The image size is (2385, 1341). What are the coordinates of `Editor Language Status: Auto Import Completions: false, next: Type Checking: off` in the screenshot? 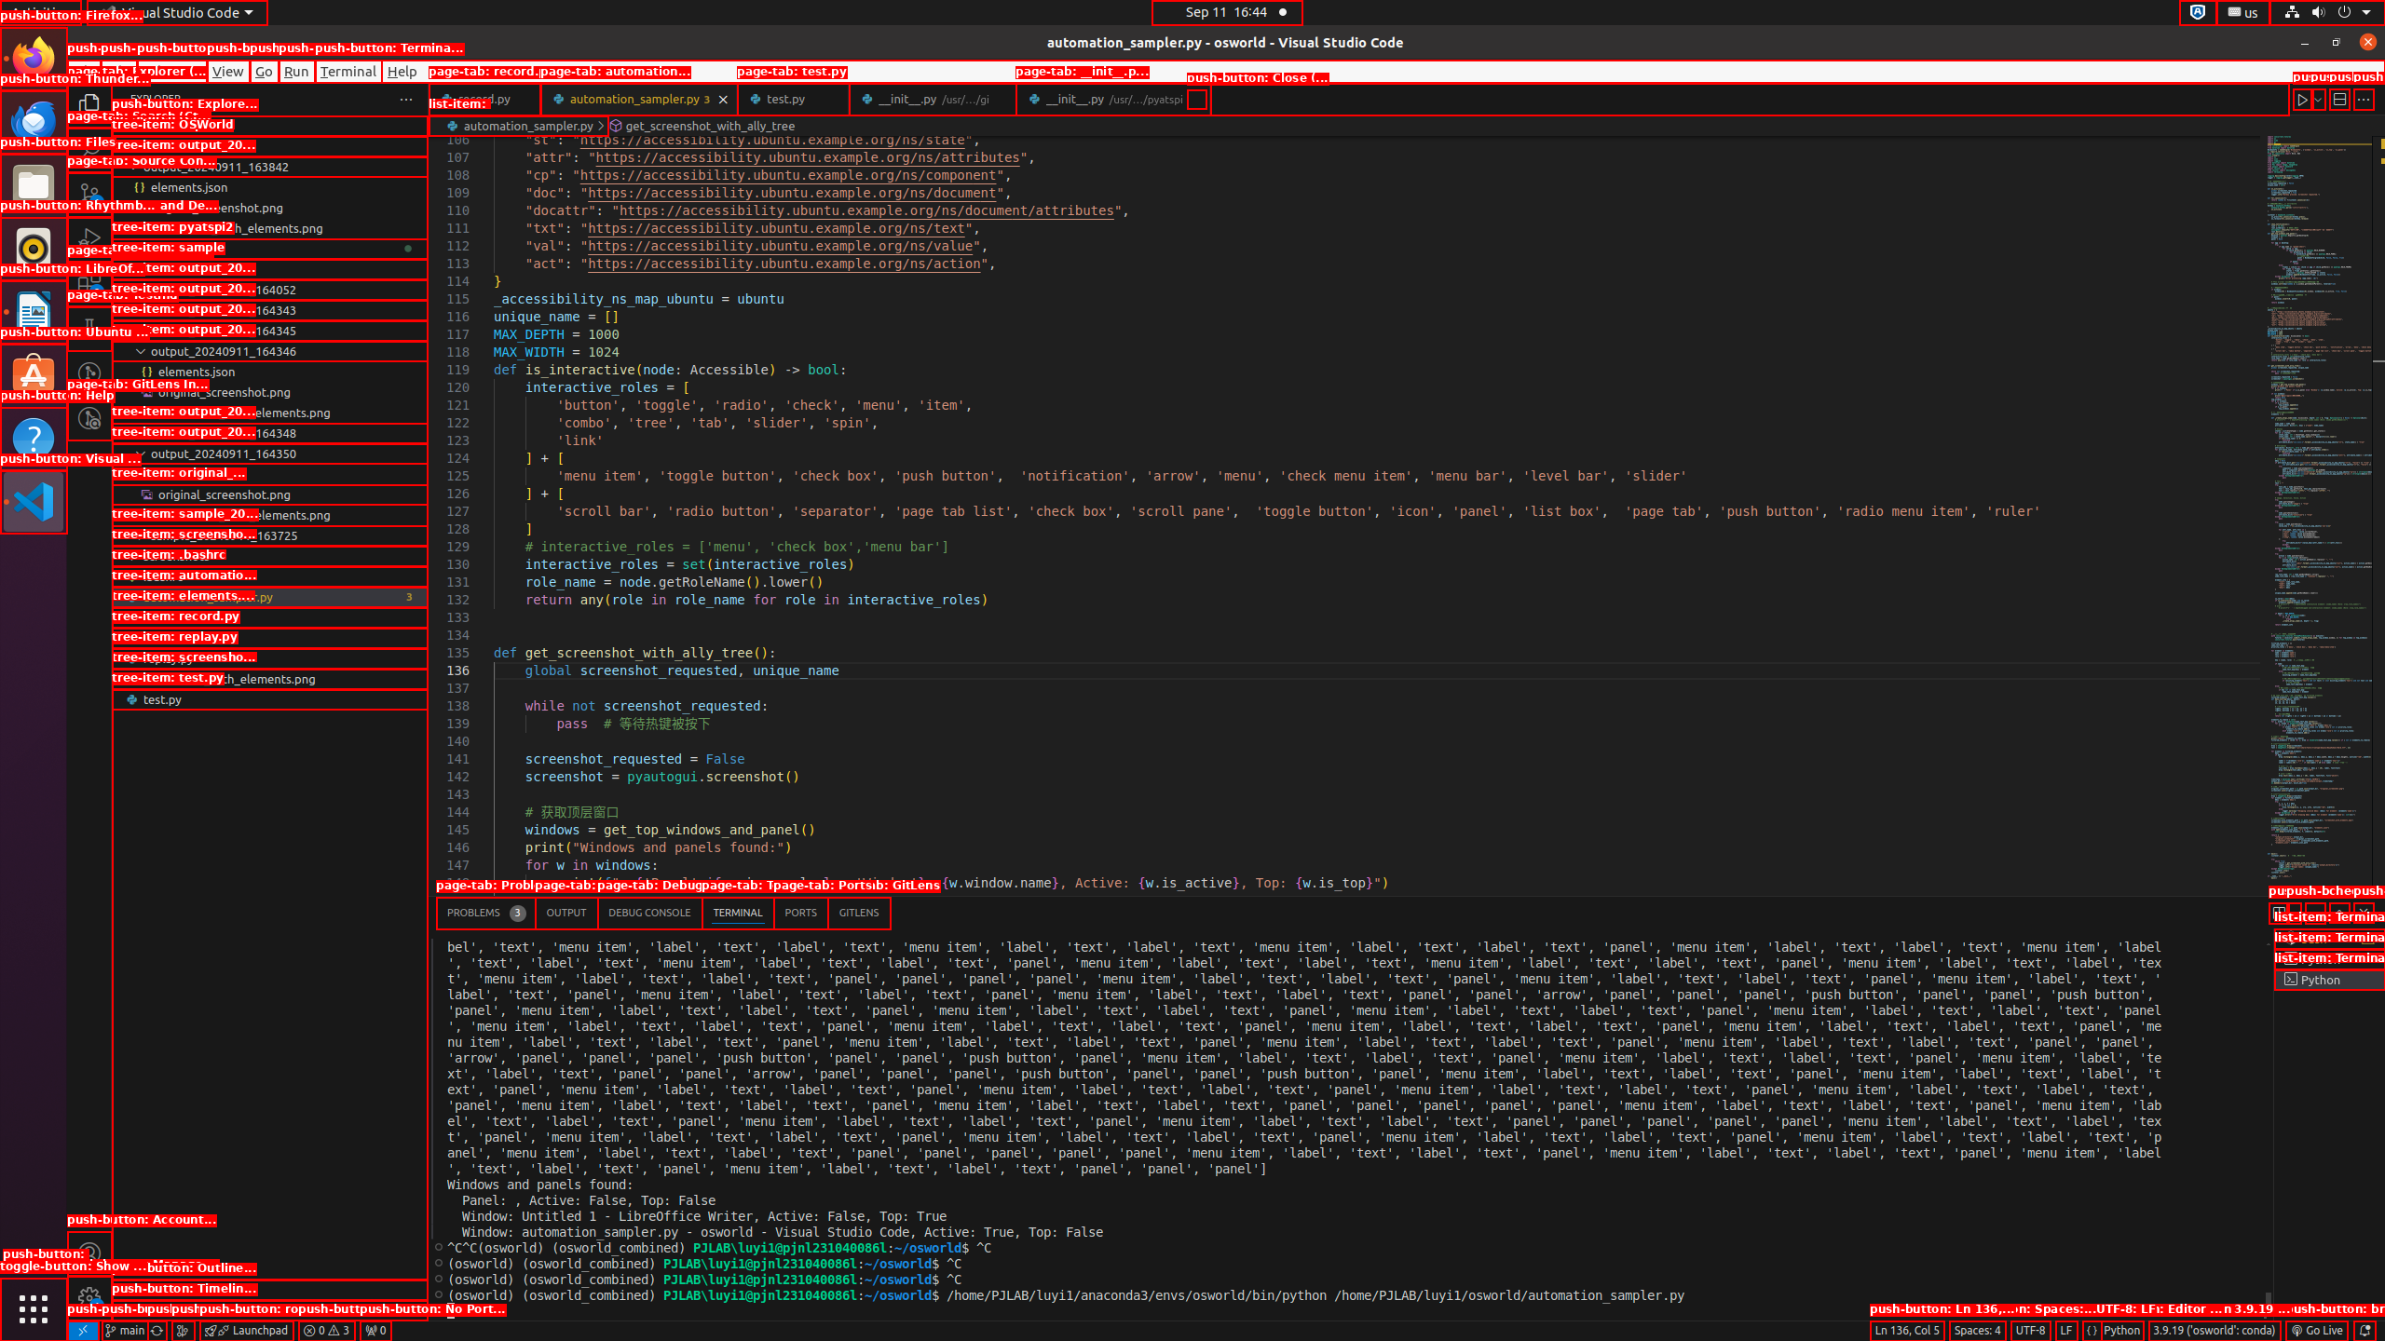 It's located at (2092, 1331).